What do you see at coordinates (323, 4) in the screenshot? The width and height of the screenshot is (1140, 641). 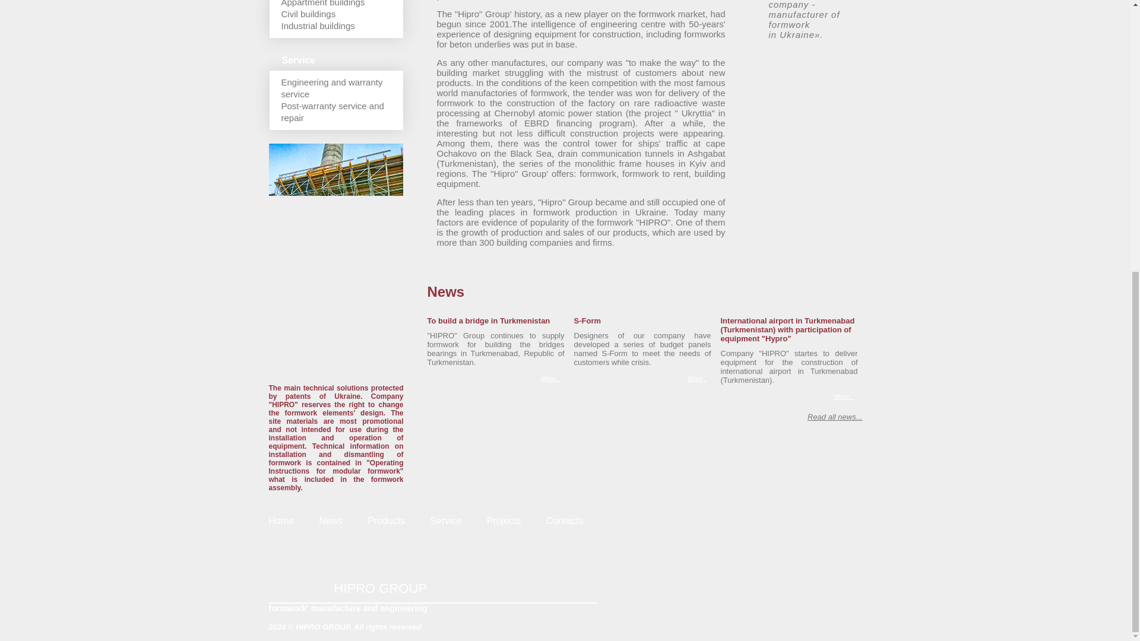 I see `Appartment buildings` at bounding box center [323, 4].